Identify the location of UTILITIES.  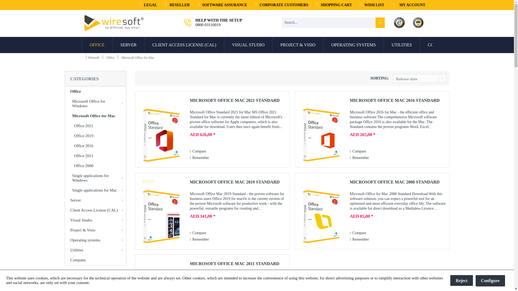
(402, 45).